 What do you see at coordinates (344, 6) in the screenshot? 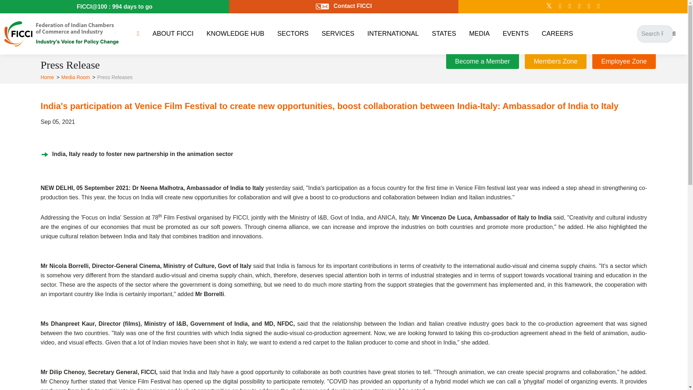
I see `Contact FICCI` at bounding box center [344, 6].